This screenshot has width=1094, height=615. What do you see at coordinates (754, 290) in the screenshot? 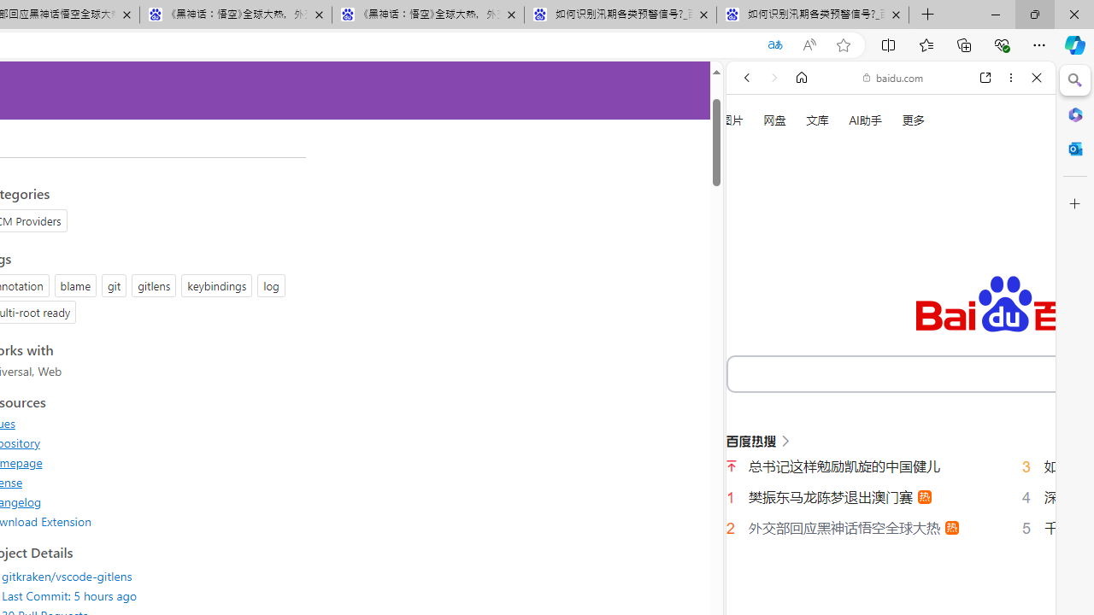
I see `Search Filter, WEB` at bounding box center [754, 290].